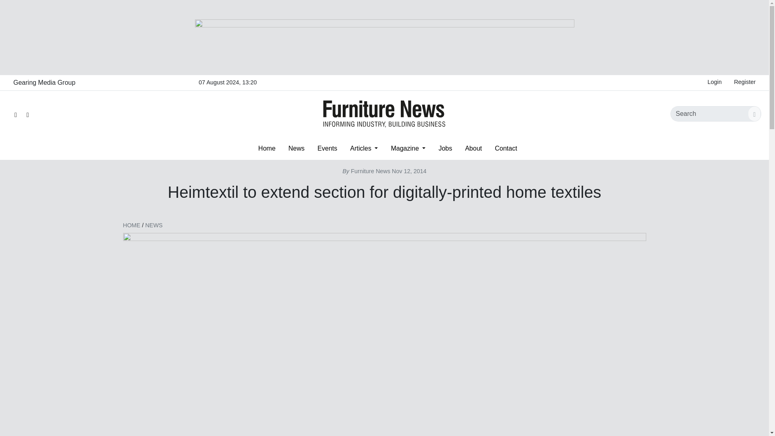 The image size is (775, 436). I want to click on NEWS, so click(154, 225).